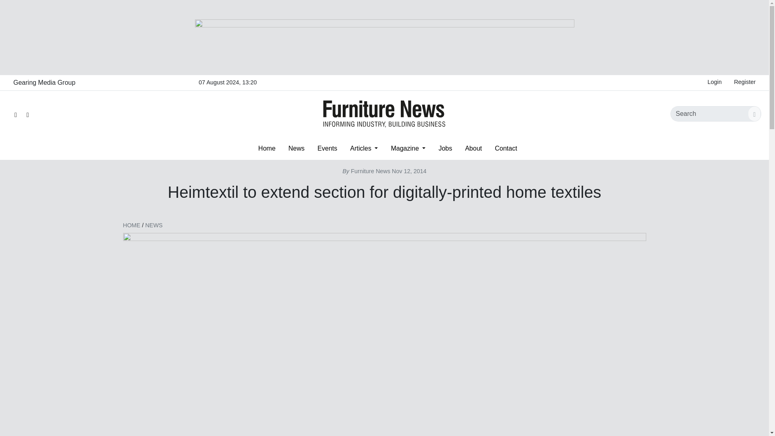 The image size is (775, 436). I want to click on NEWS, so click(154, 225).